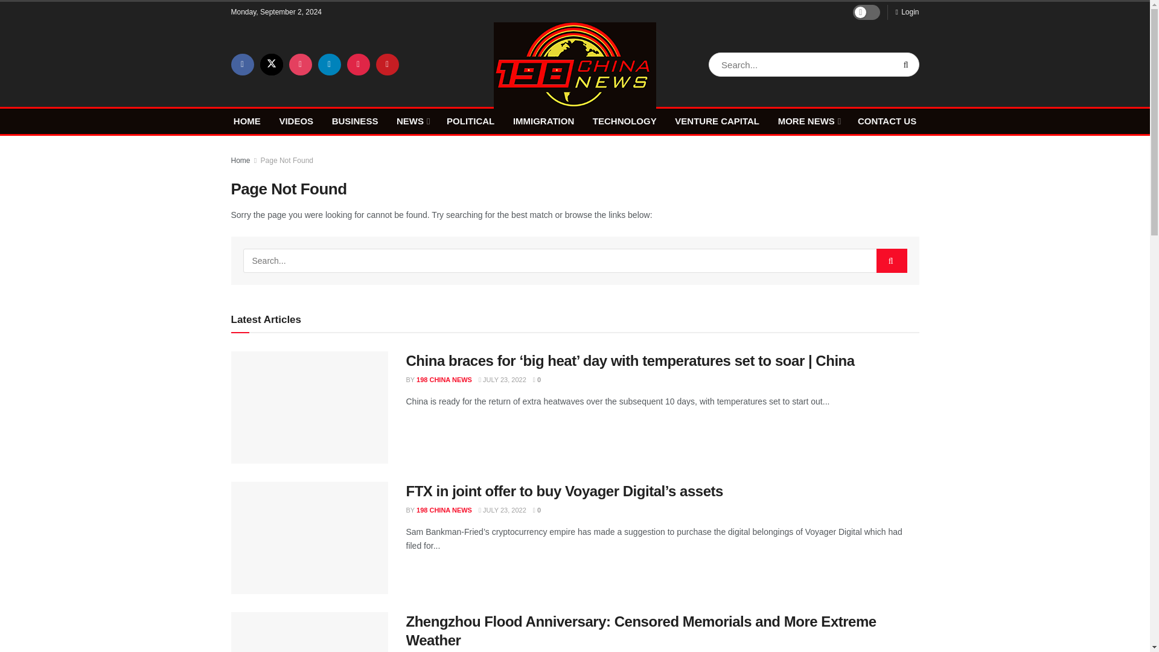 This screenshot has width=1159, height=652. Describe the element at coordinates (470, 121) in the screenshot. I see `POLITICAL` at that location.